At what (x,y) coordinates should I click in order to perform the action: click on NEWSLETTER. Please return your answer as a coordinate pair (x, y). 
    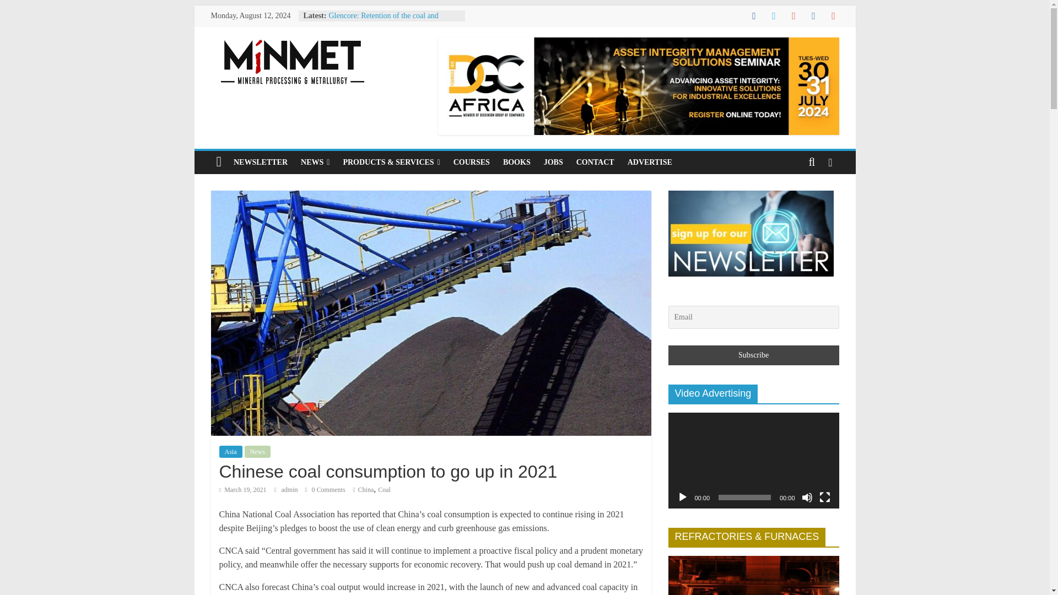
    Looking at the image, I should click on (260, 163).